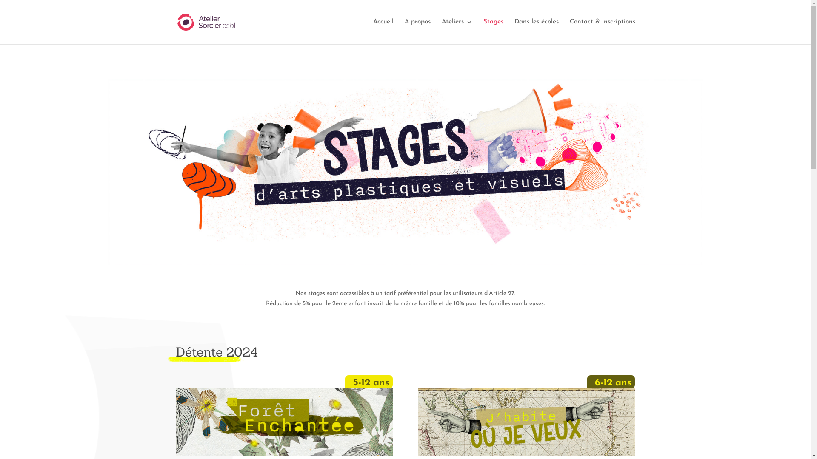 This screenshot has width=817, height=459. Describe the element at coordinates (602, 31) in the screenshot. I see `Contact & inscriptions` at that location.